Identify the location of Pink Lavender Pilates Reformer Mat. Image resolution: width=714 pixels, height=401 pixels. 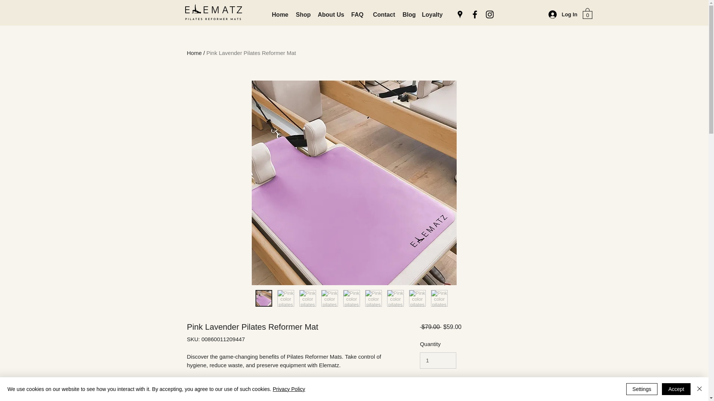
(251, 53).